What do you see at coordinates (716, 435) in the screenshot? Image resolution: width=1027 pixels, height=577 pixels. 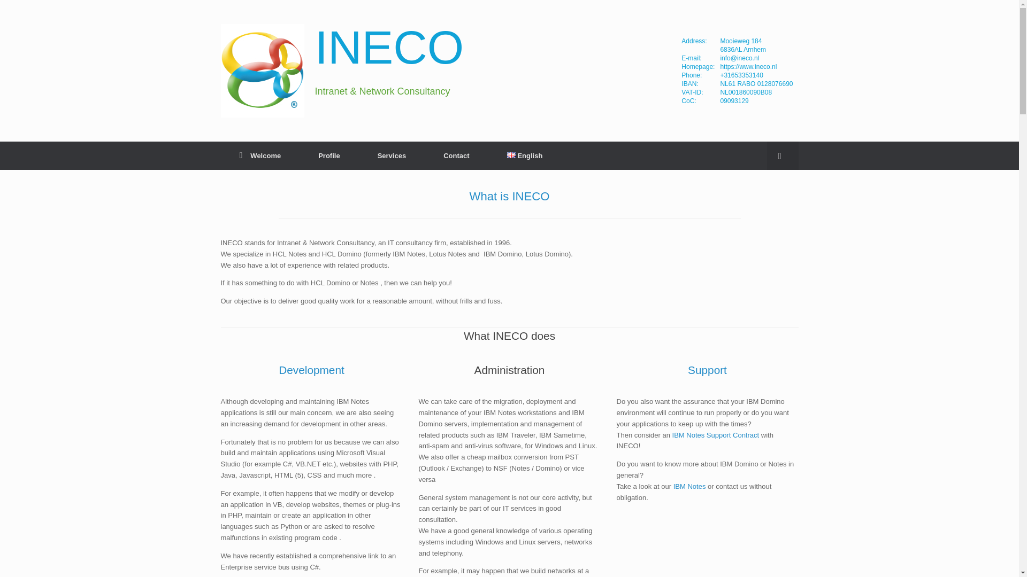 I see `IBM Notes Support Contract` at bounding box center [716, 435].